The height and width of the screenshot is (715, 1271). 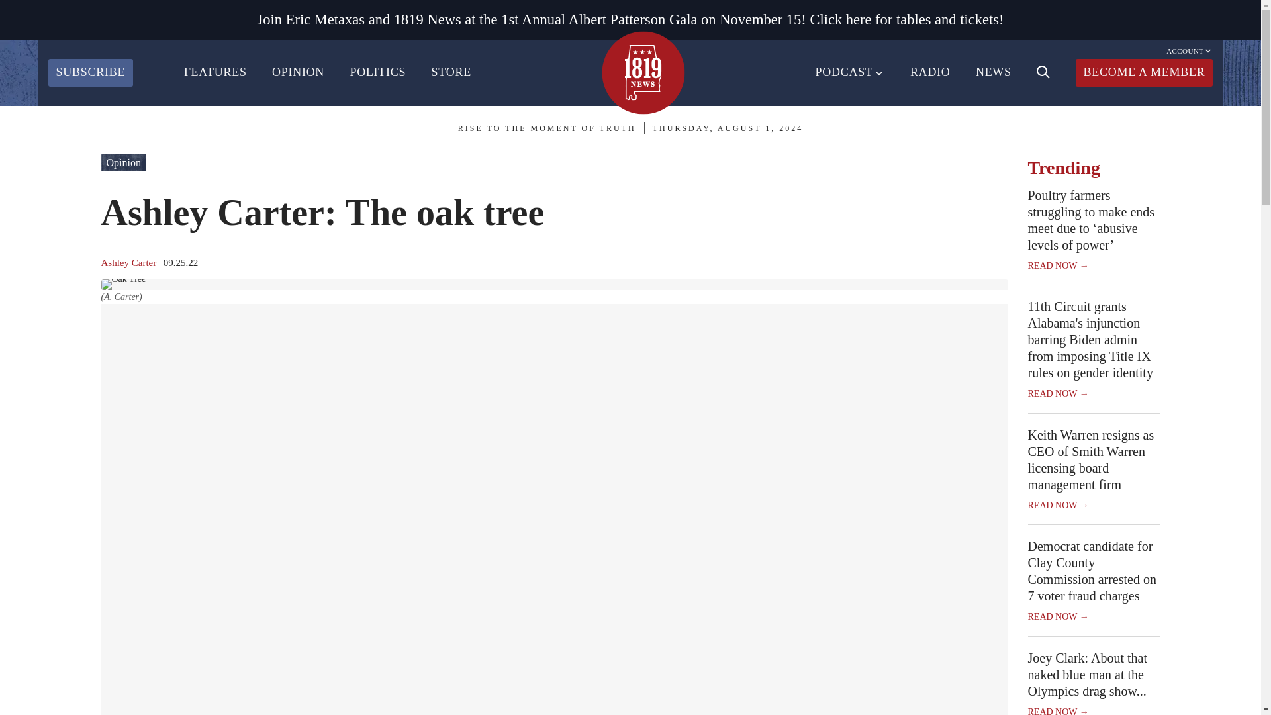 I want to click on POLITICS, so click(x=377, y=72).